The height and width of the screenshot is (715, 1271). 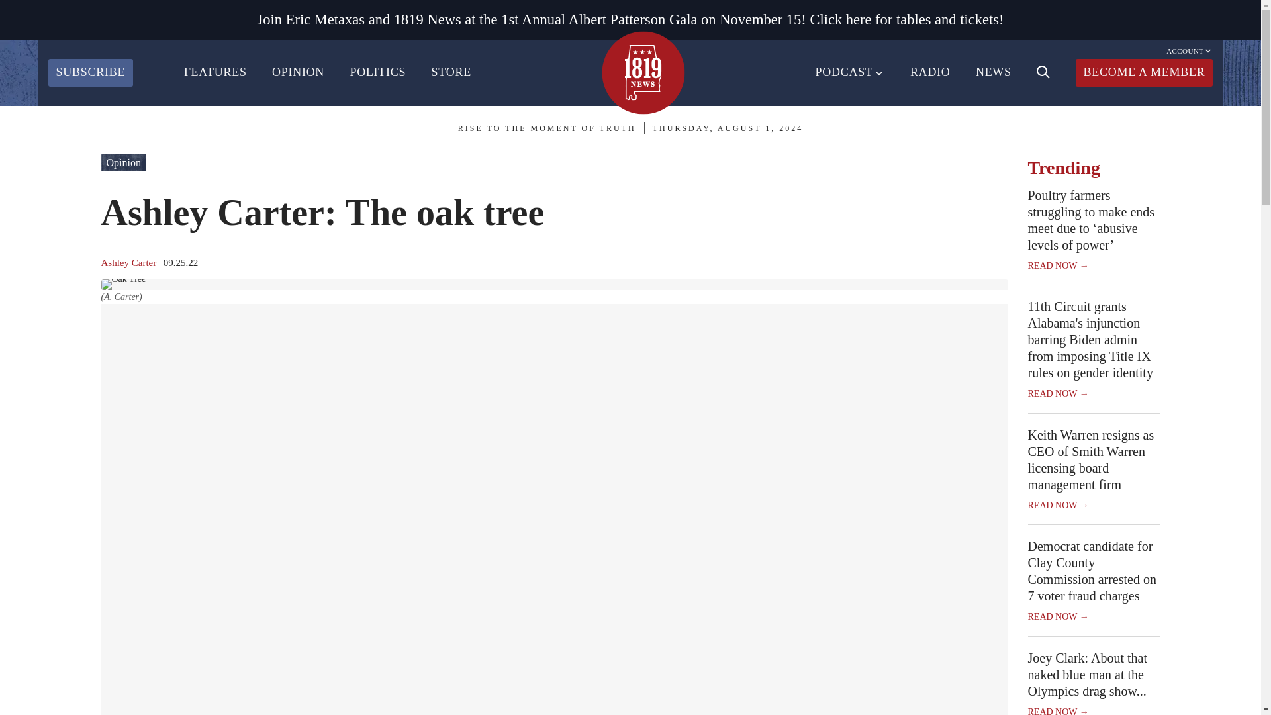 I want to click on POLITICS, so click(x=377, y=72).